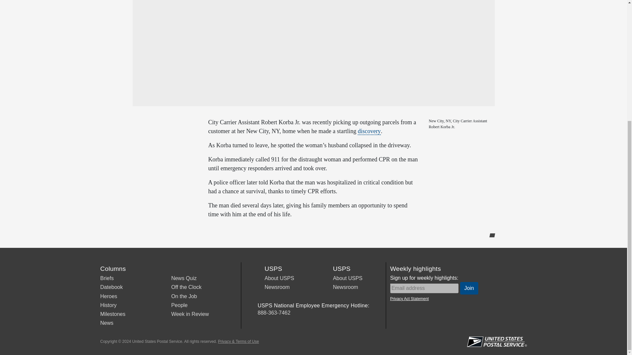  I want to click on Heroes, so click(108, 296).